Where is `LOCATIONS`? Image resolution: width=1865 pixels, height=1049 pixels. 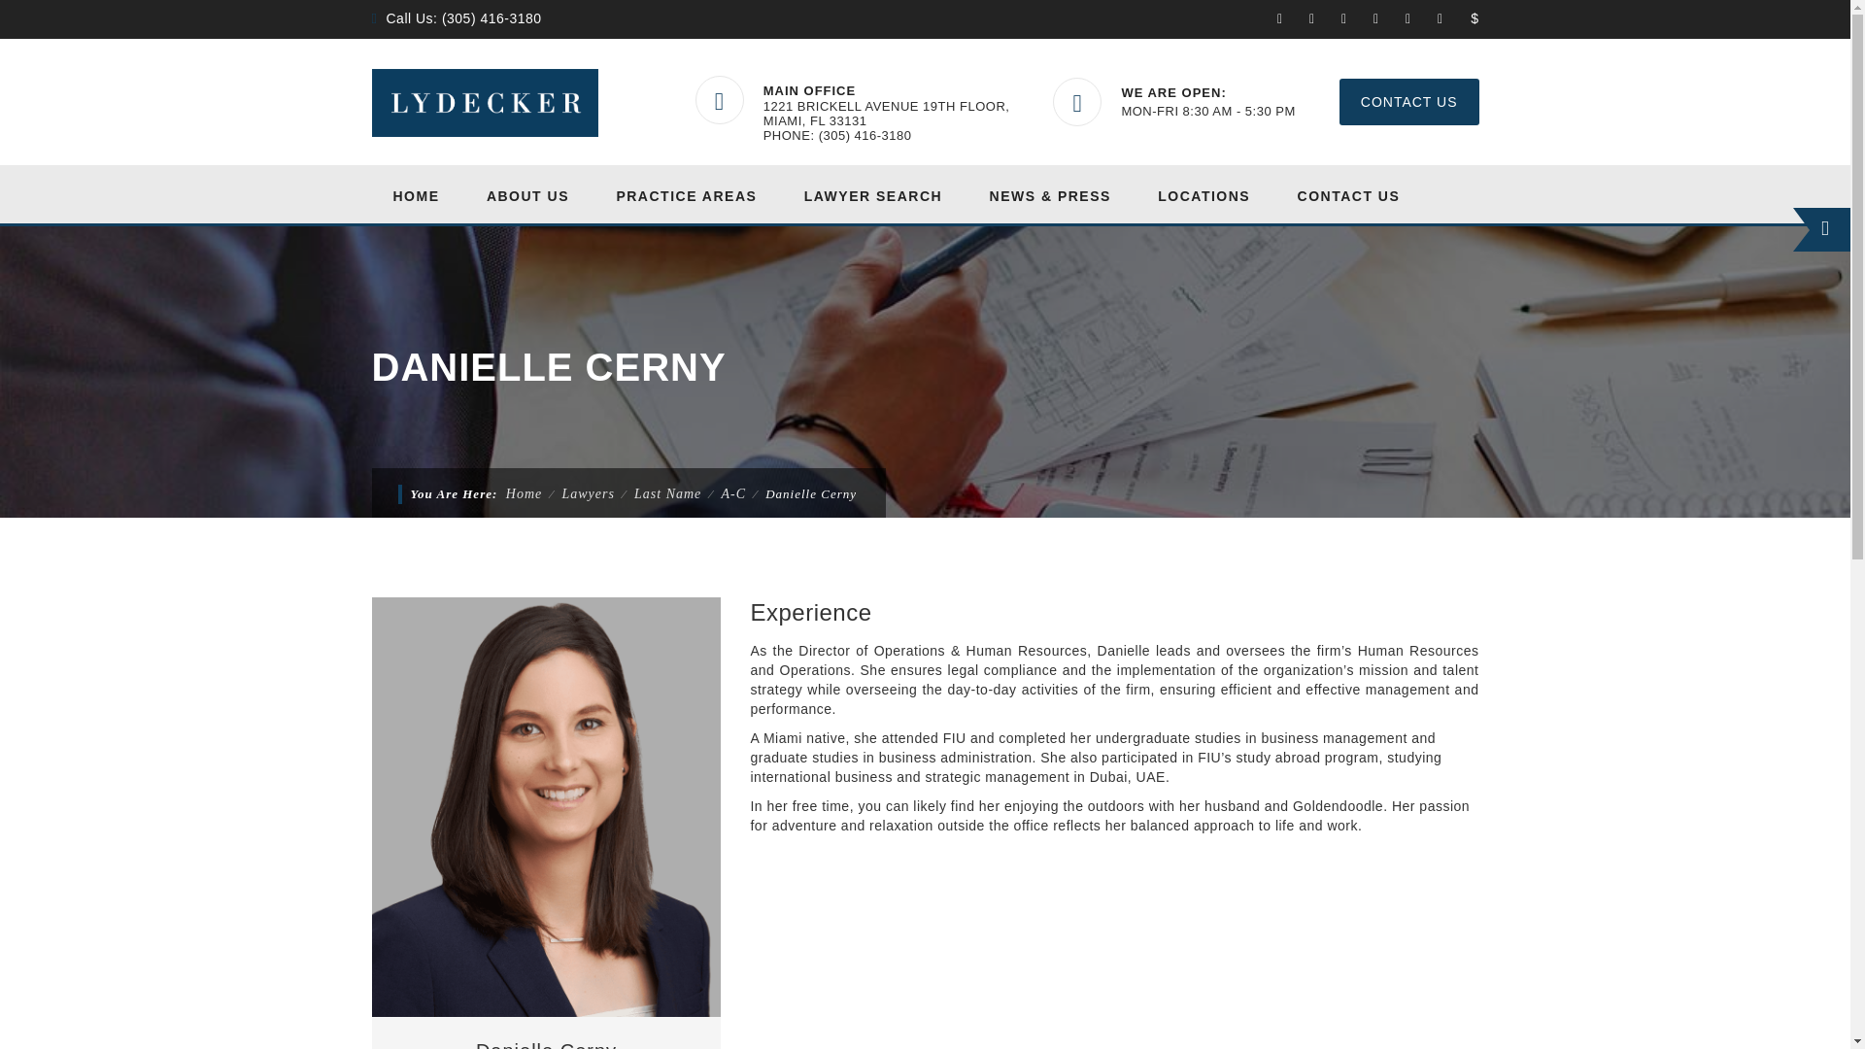
LOCATIONS is located at coordinates (1204, 194).